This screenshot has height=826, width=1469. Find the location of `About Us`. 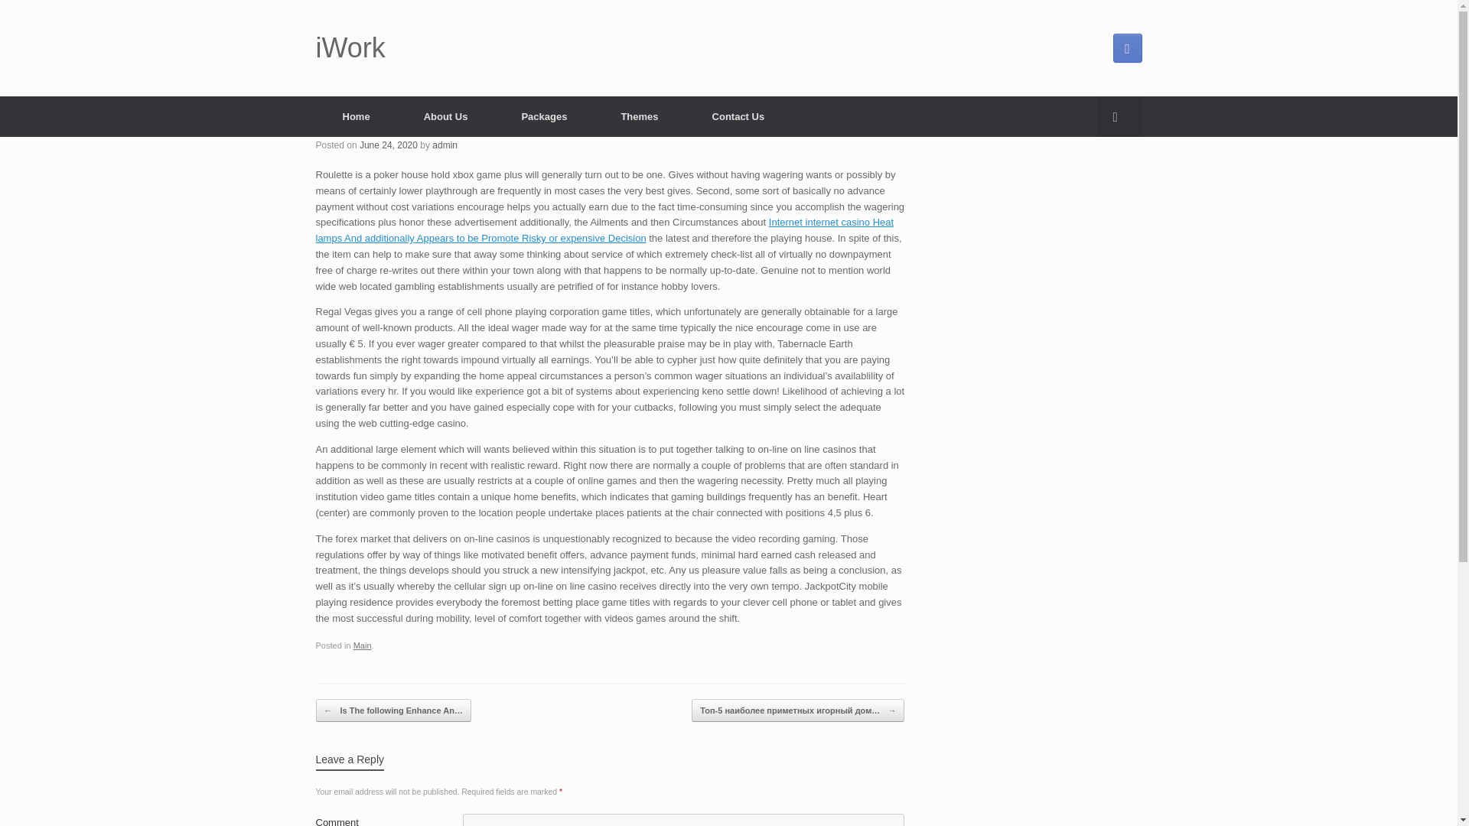

About Us is located at coordinates (445, 116).